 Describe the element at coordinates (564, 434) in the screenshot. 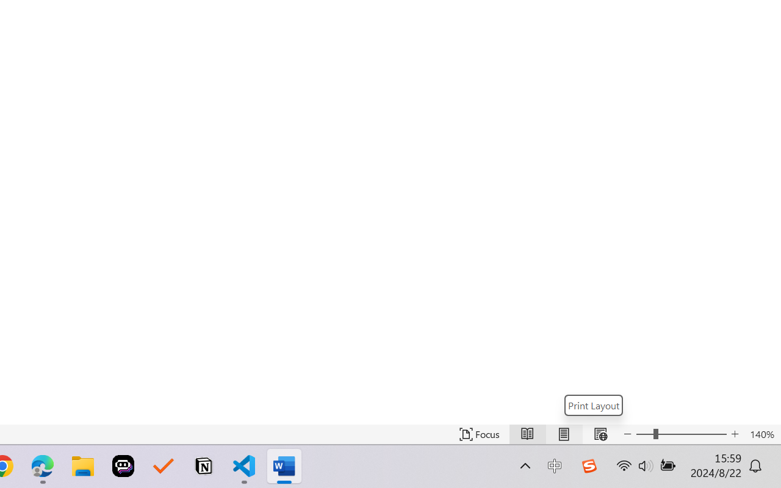

I see `Print Layout` at that location.